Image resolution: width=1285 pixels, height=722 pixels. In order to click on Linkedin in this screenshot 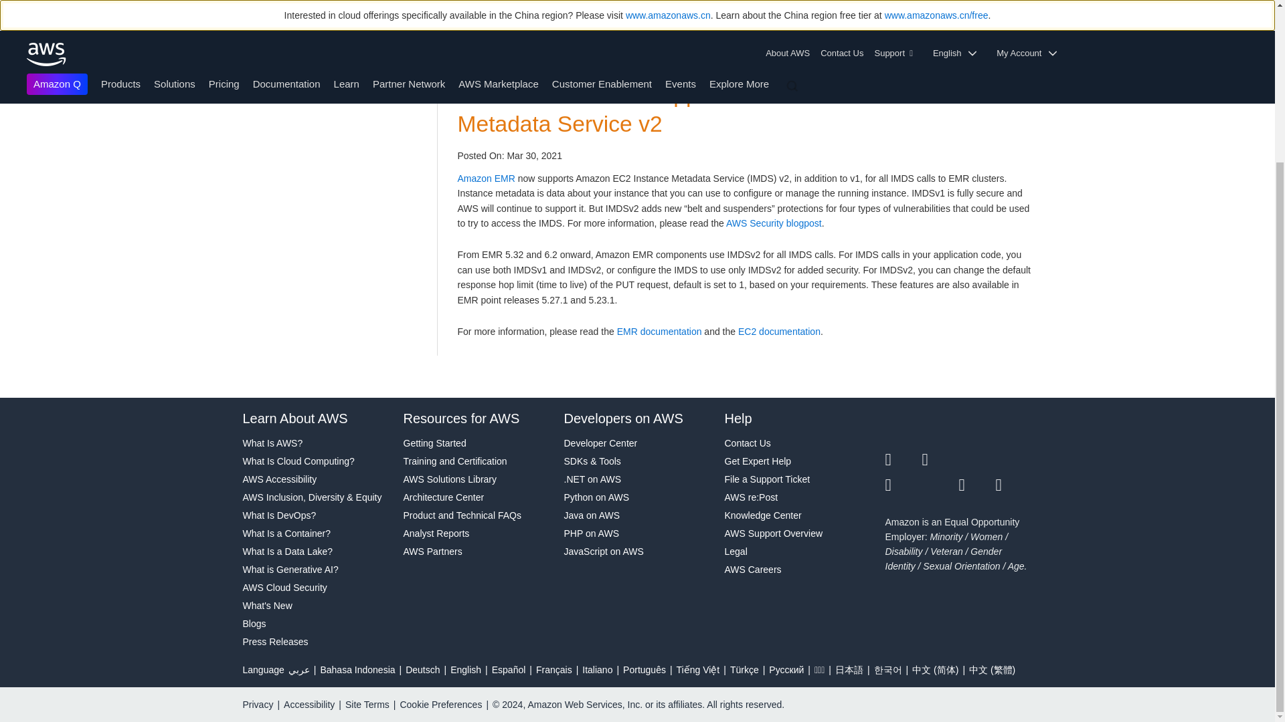, I will do `click(976, 460)`.